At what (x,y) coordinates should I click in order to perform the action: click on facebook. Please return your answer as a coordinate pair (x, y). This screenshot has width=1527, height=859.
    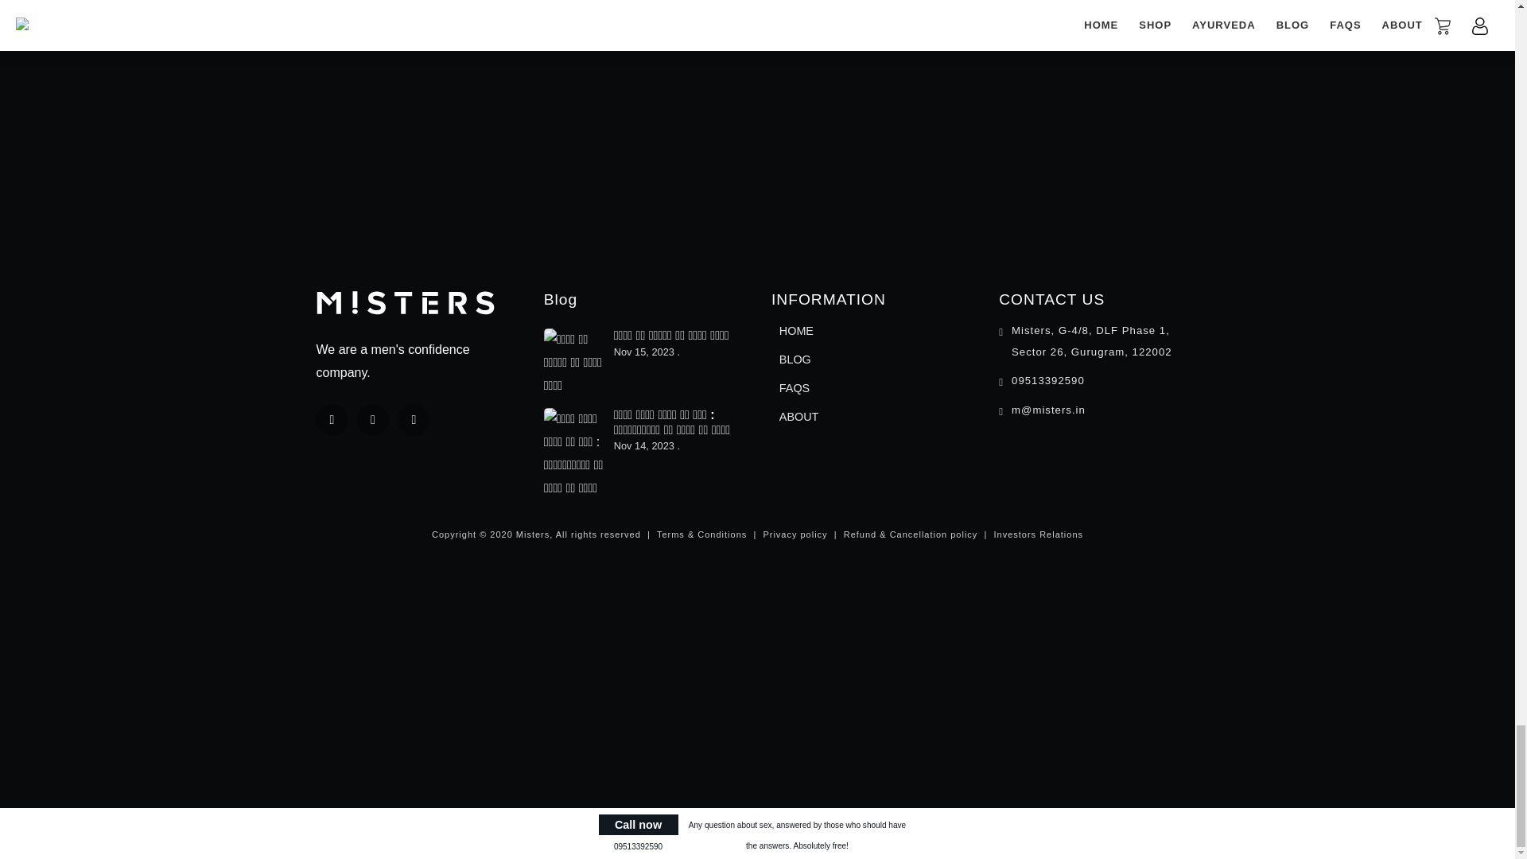
    Looking at the image, I should click on (332, 419).